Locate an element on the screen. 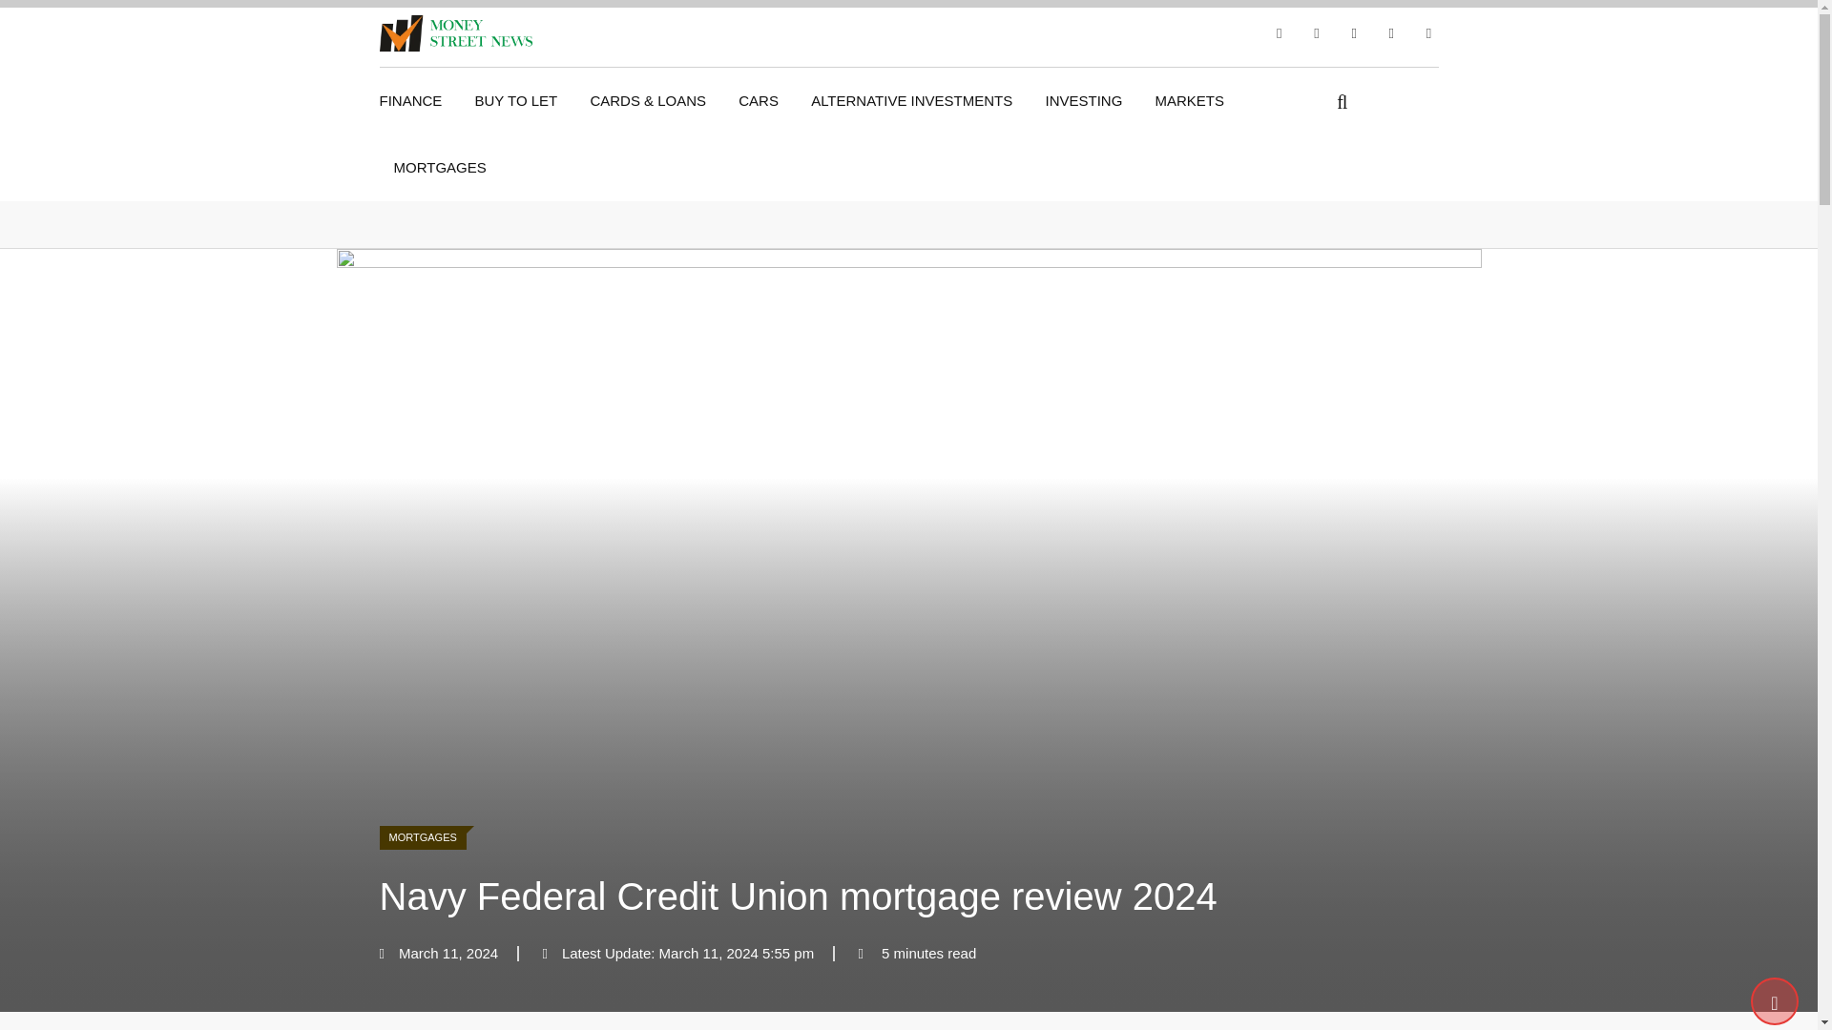  ALTERNATIVE INVESTMENTS is located at coordinates (911, 101).